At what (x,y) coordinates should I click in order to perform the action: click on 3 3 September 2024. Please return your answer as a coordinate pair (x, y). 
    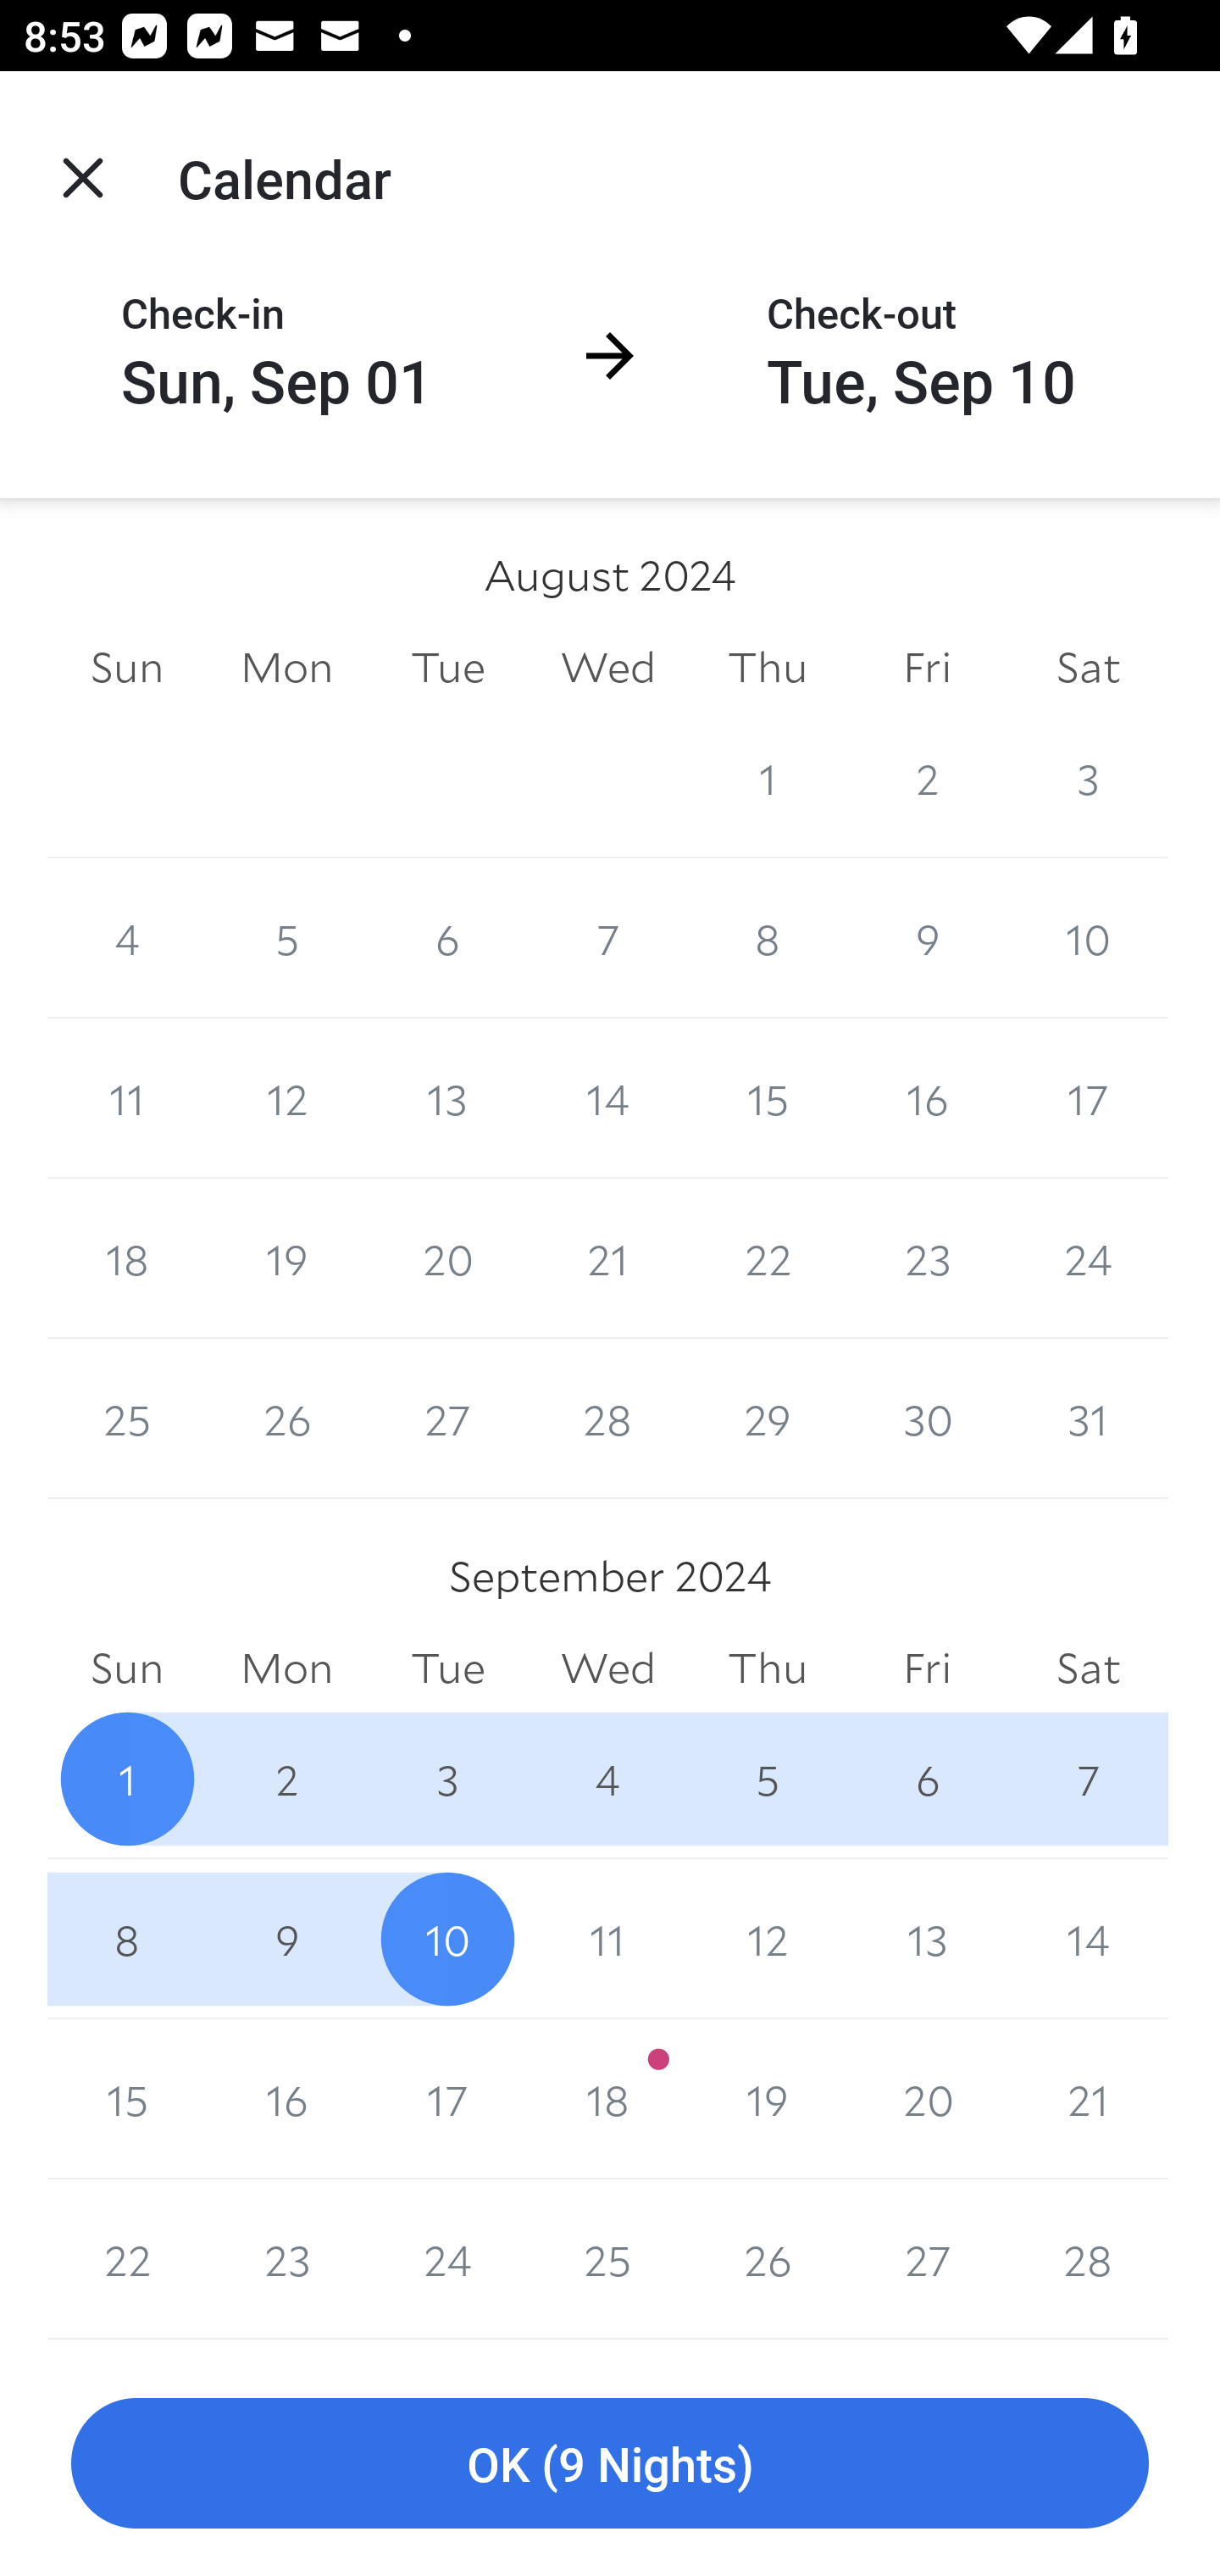
    Looking at the image, I should click on (447, 1779).